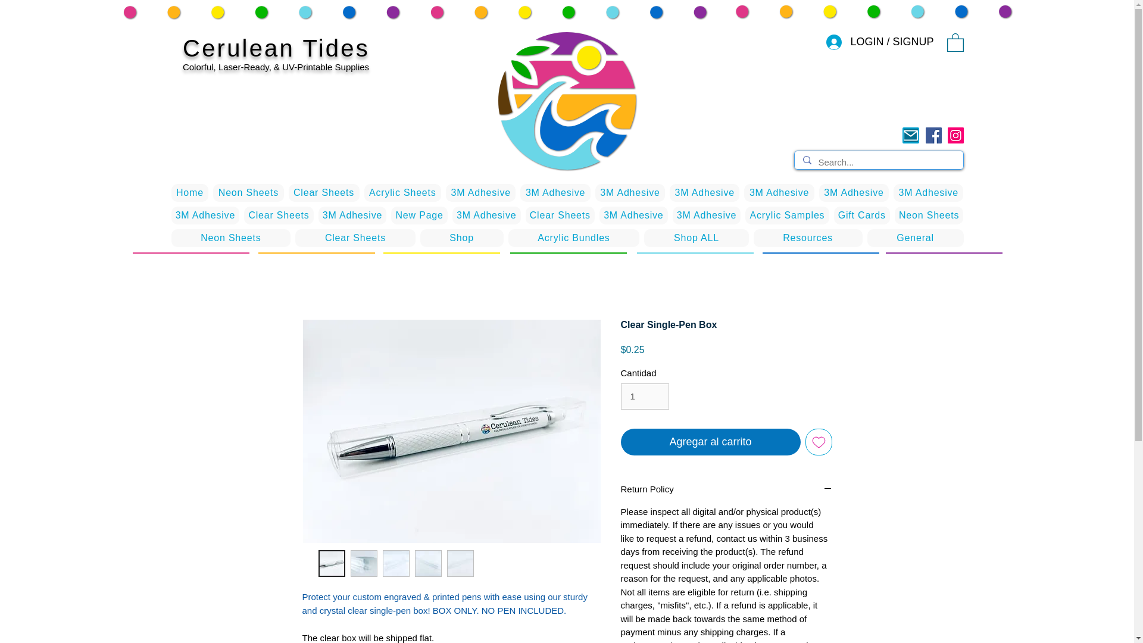  I want to click on Cerulean Tides, so click(276, 48).